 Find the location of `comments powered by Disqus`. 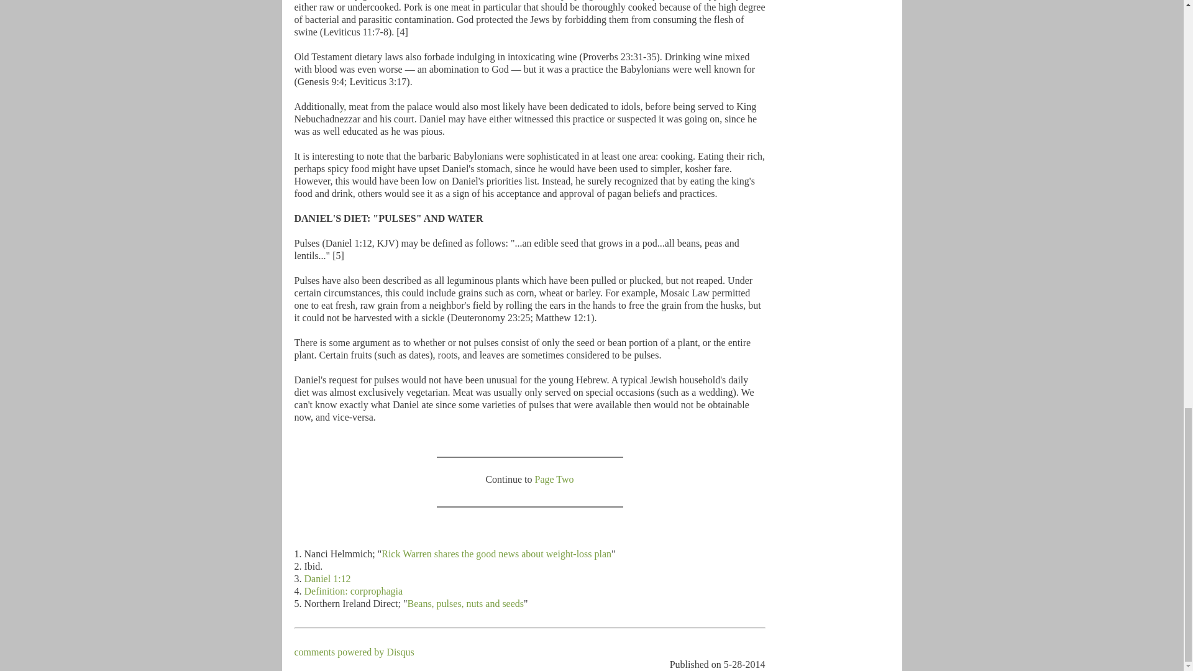

comments powered by Disqus is located at coordinates (354, 652).